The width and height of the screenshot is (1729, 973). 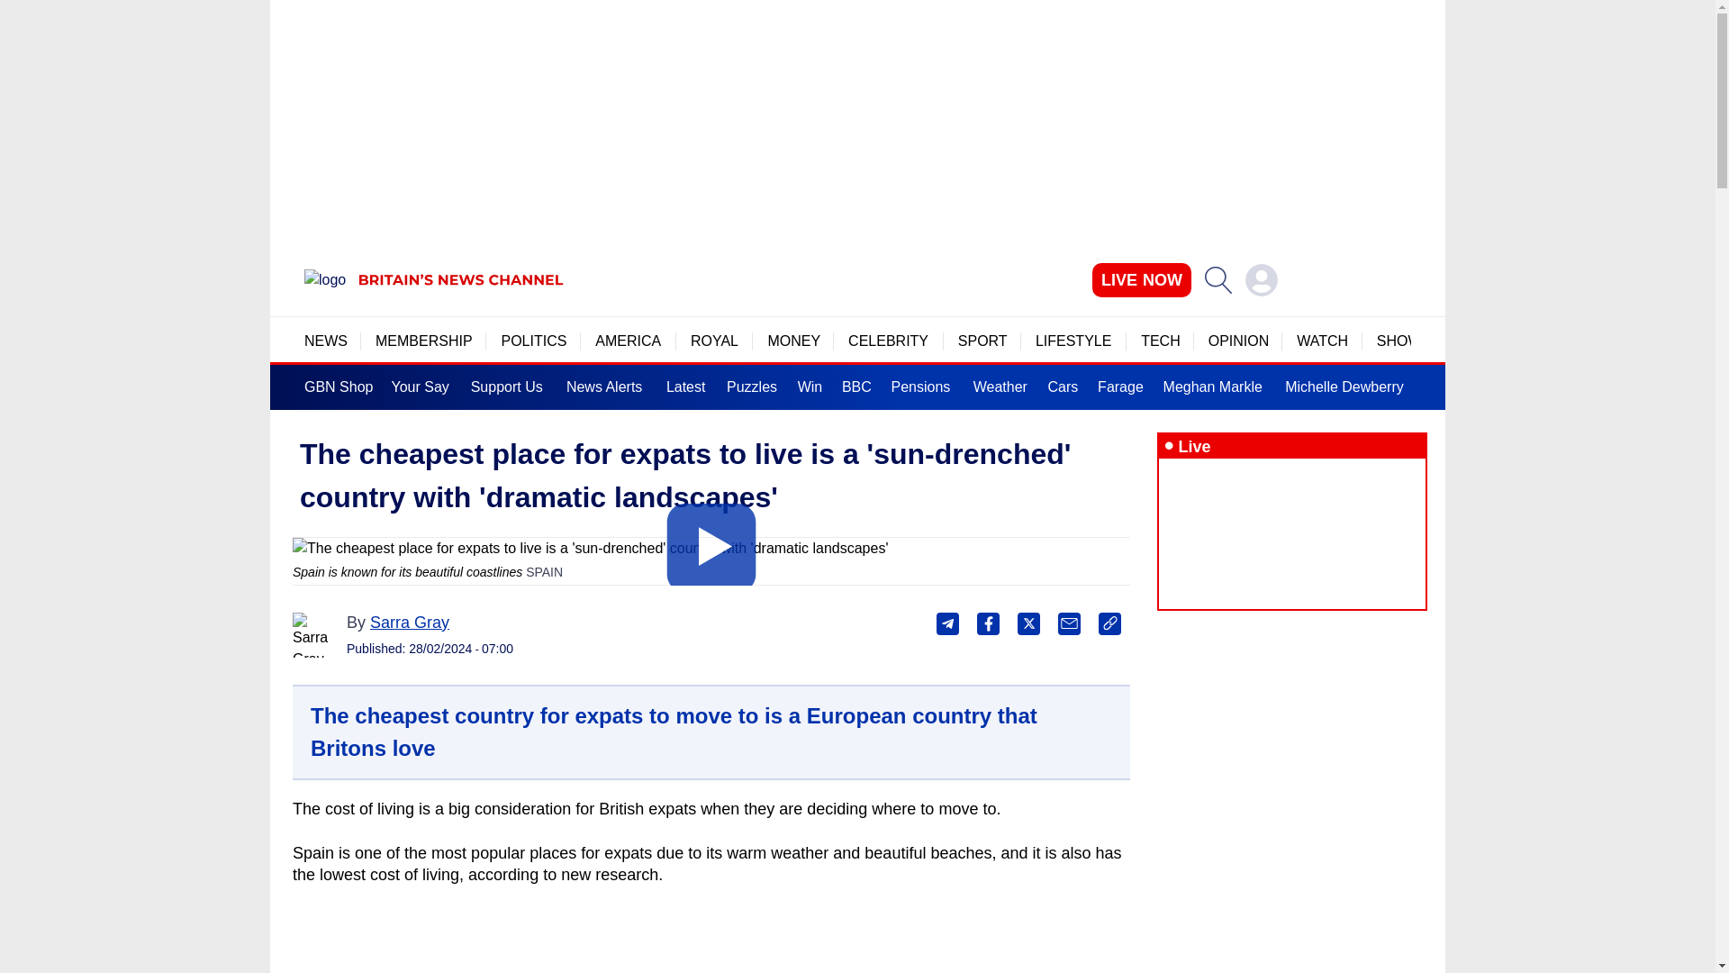 What do you see at coordinates (324, 279) in the screenshot?
I see `GBN Britain's News Channel` at bounding box center [324, 279].